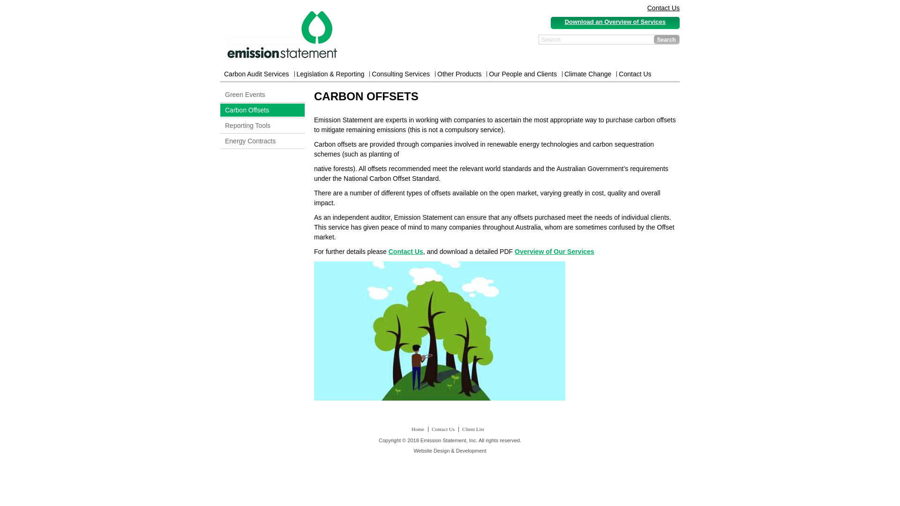 The width and height of the screenshot is (900, 506). What do you see at coordinates (473, 429) in the screenshot?
I see `Client List` at bounding box center [473, 429].